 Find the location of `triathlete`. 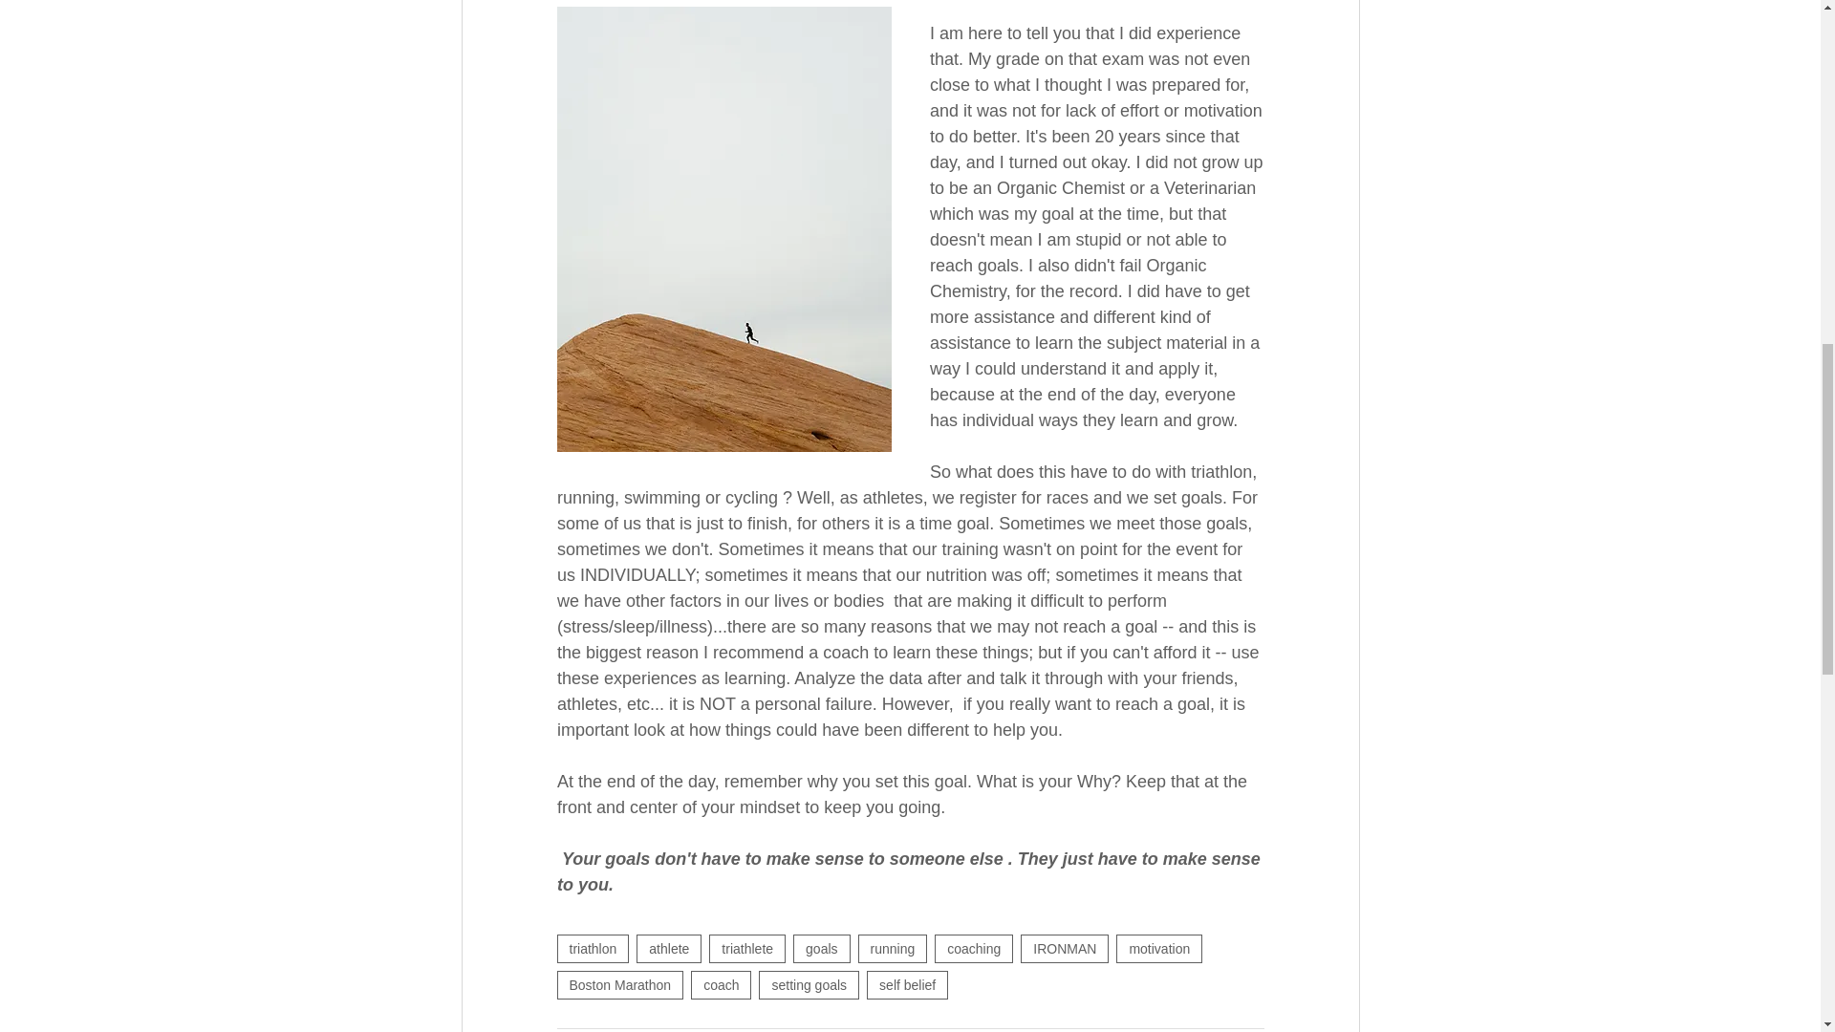

triathlete is located at coordinates (746, 948).